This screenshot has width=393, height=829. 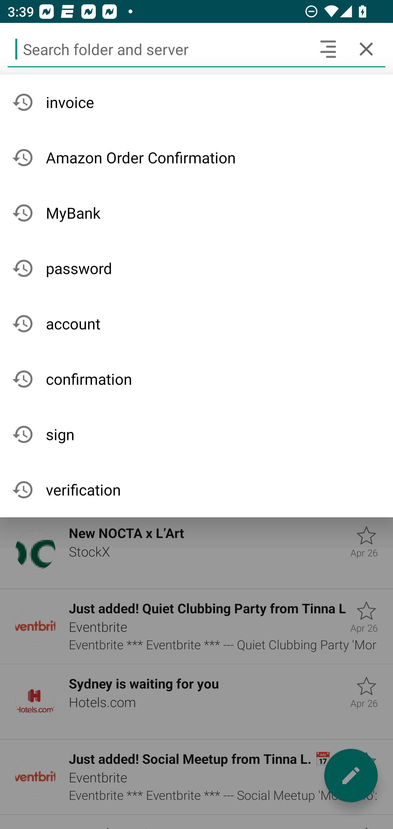 I want to click on Search headers and text, so click(x=328, y=49).